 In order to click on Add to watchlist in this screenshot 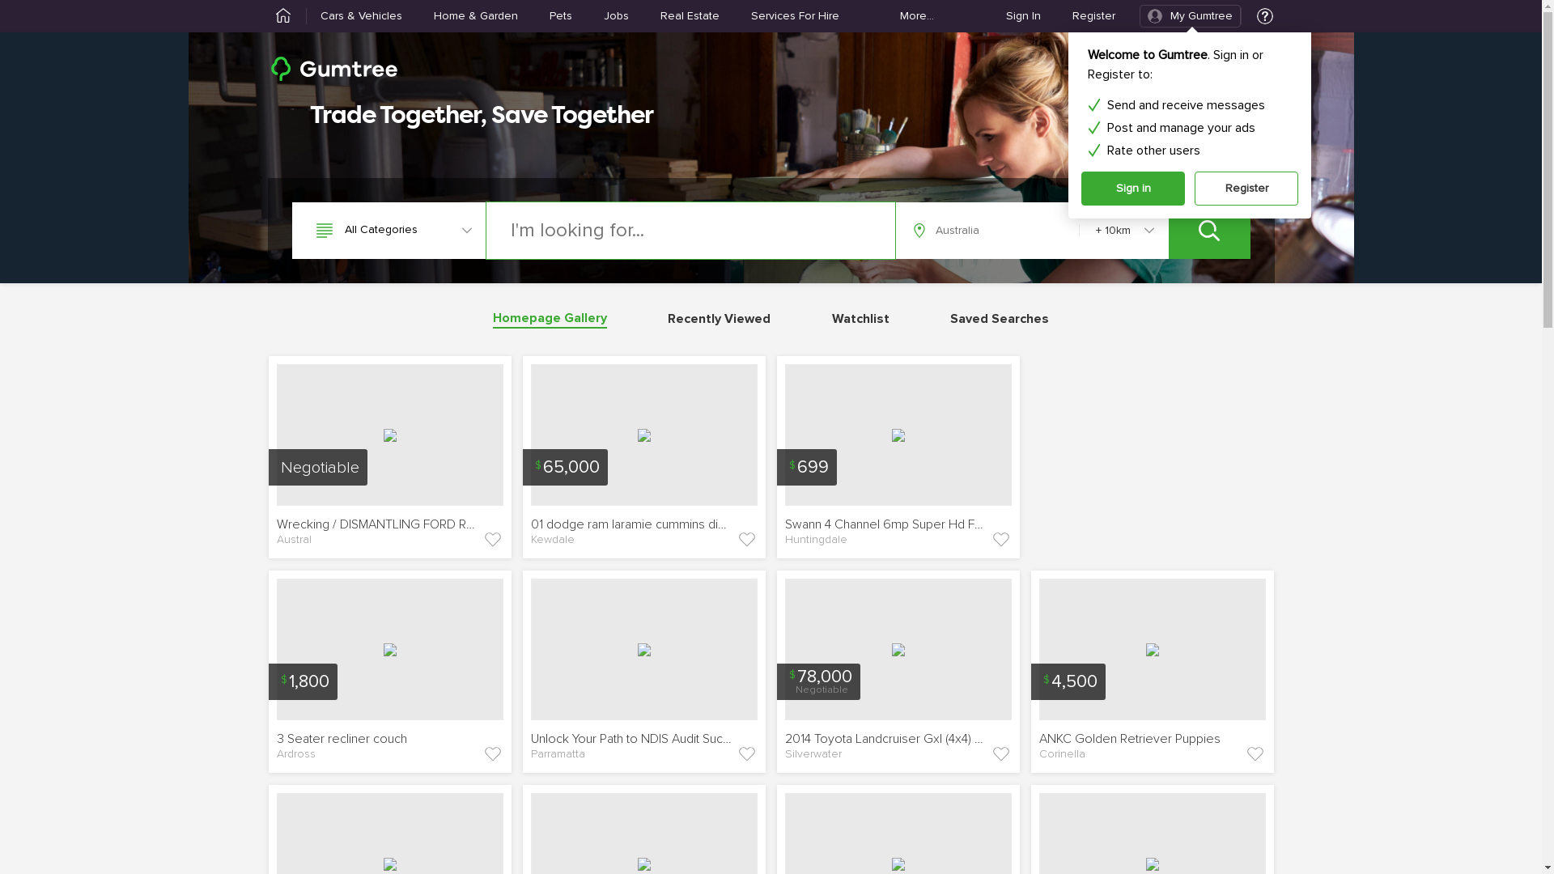, I will do `click(492, 540)`.